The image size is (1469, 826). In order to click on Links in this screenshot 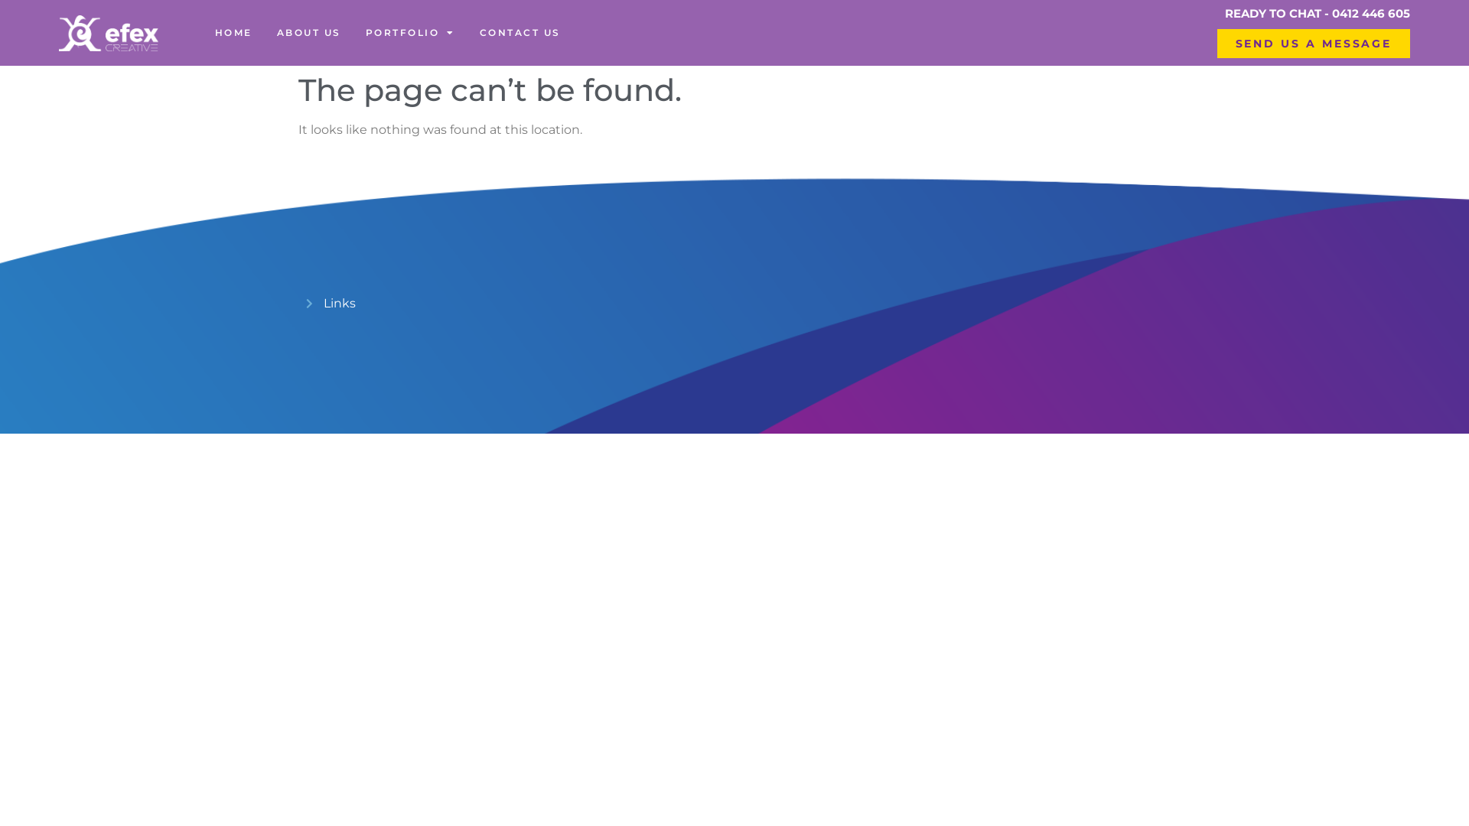, I will do `click(734, 303)`.